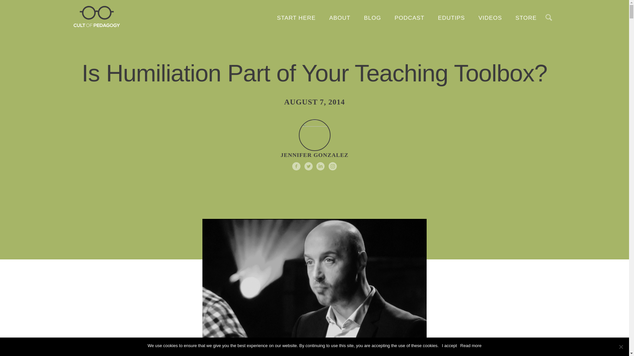  I want to click on JENNIFER GONZALEZ, so click(314, 144).